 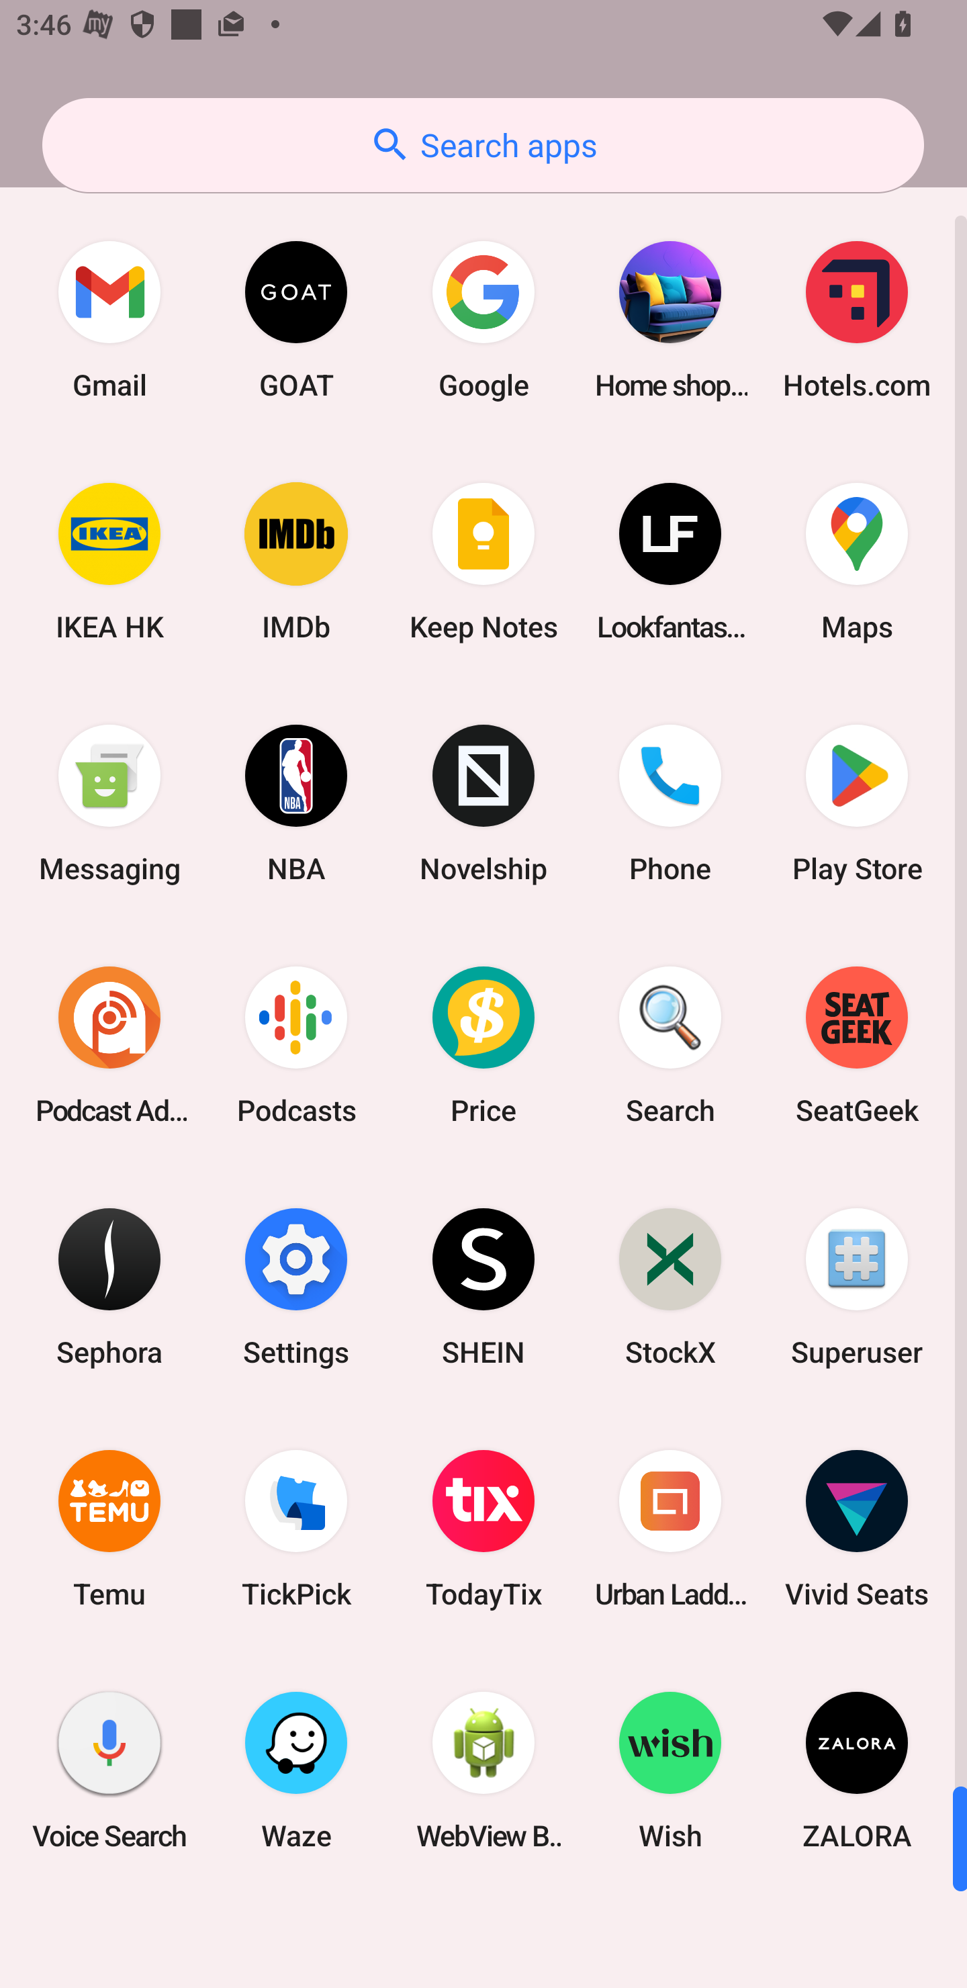 I want to click on Waze, so click(x=296, y=1770).